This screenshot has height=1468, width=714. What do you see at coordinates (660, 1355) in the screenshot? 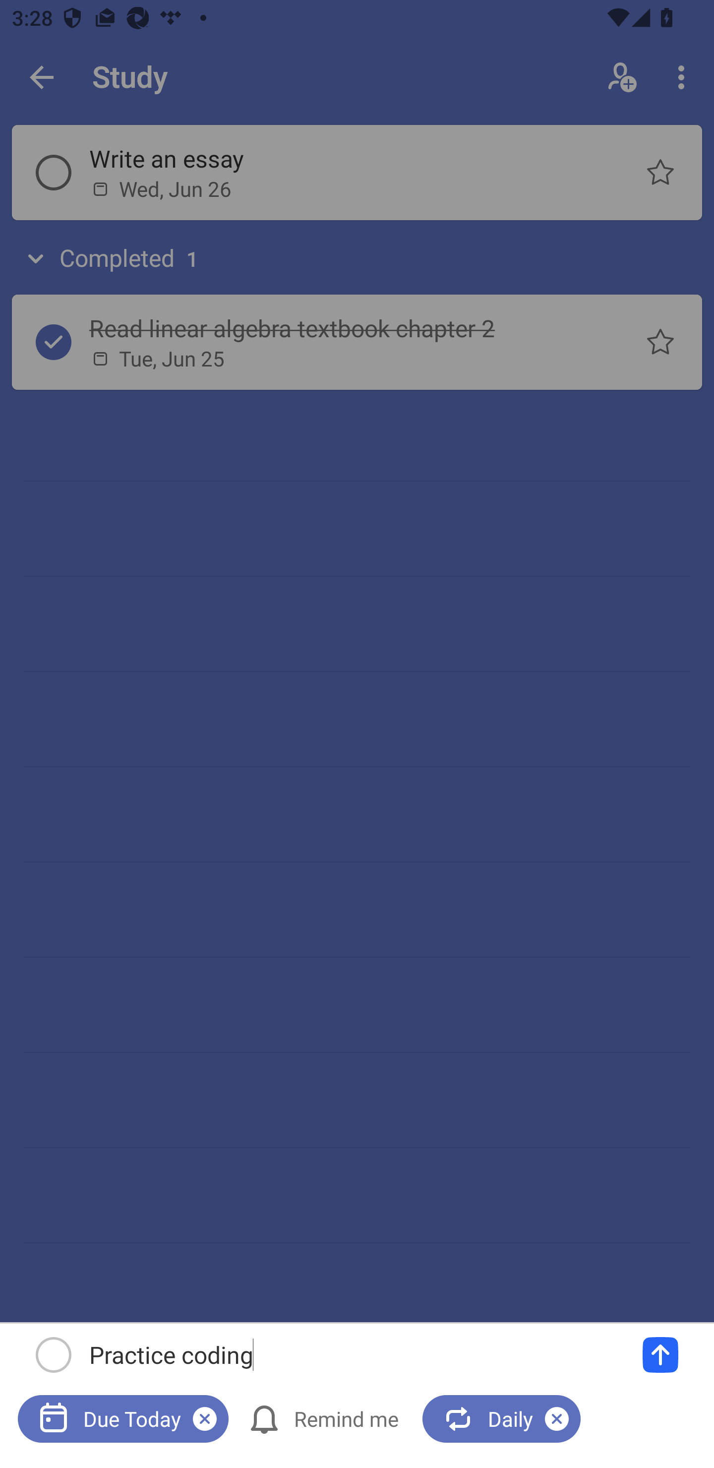
I see `Add a task` at bounding box center [660, 1355].